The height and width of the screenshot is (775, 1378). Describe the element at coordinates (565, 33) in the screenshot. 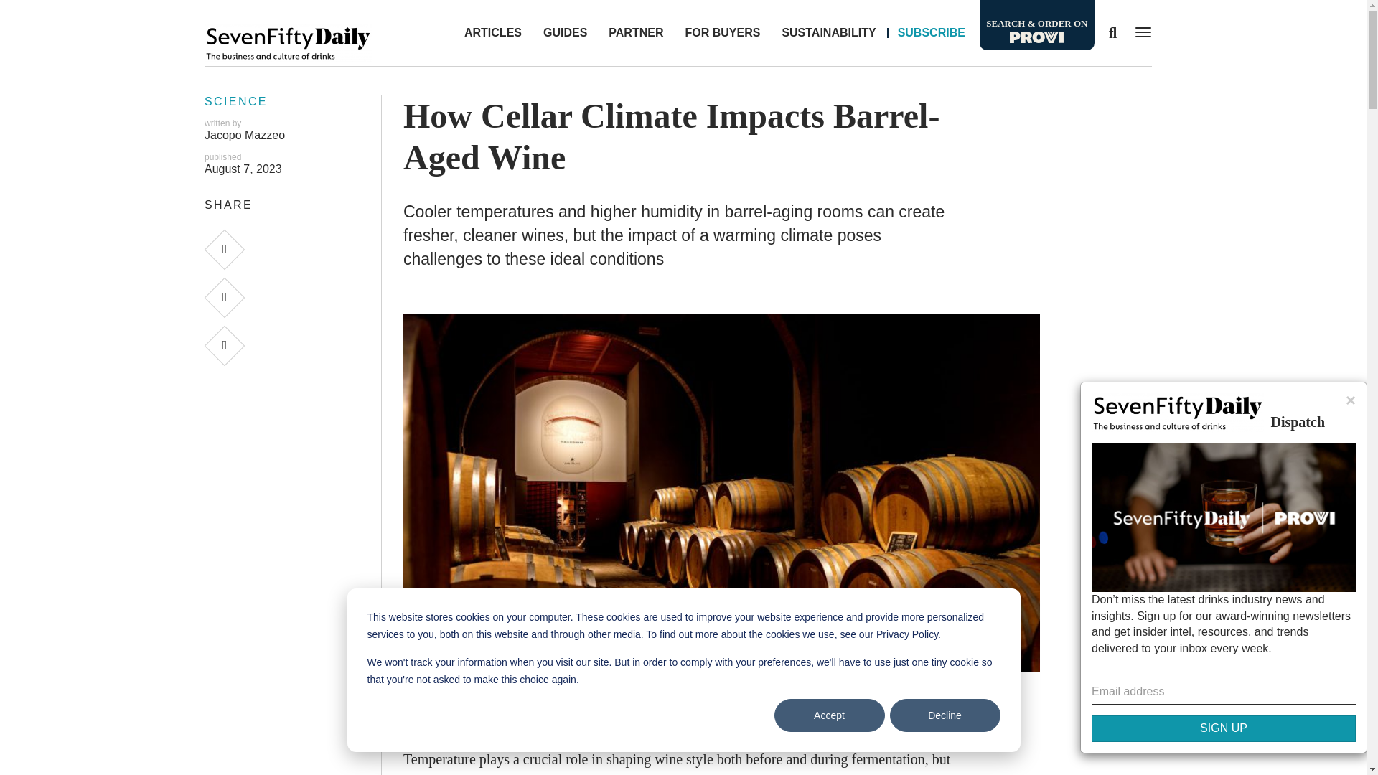

I see `GUIDES` at that location.